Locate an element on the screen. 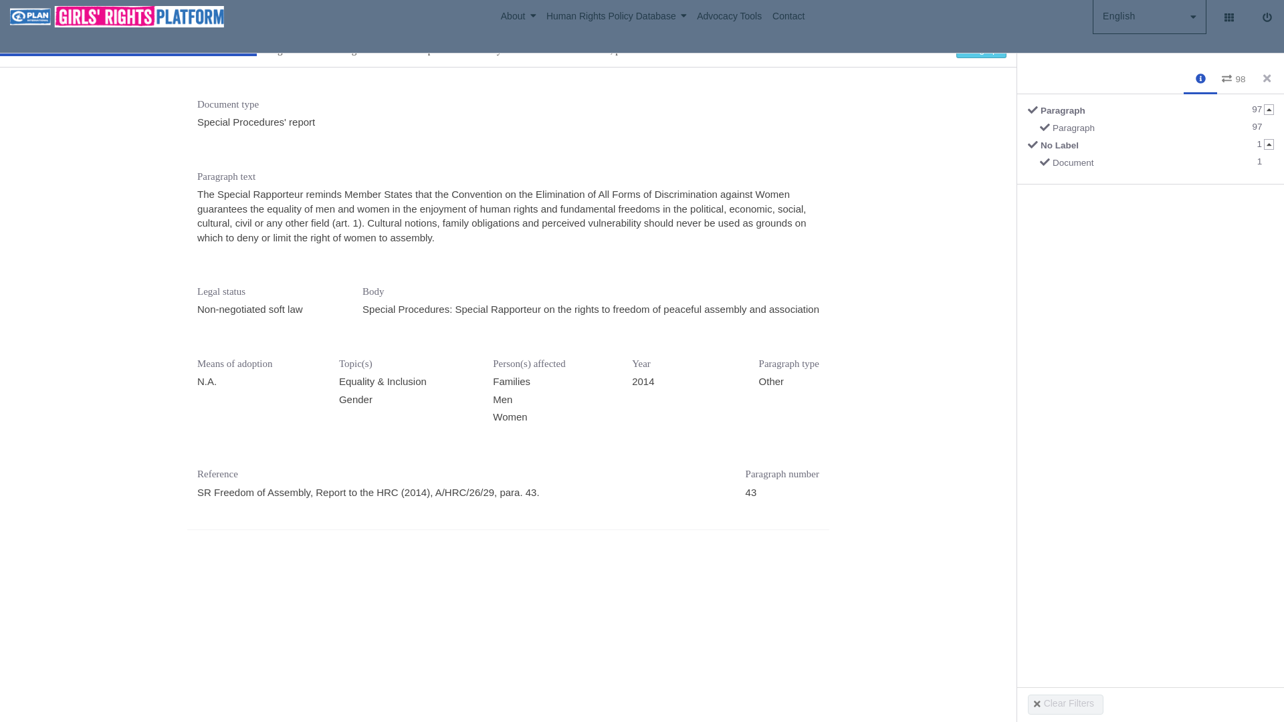 The width and height of the screenshot is (1284, 722). Document is located at coordinates (622, 16).